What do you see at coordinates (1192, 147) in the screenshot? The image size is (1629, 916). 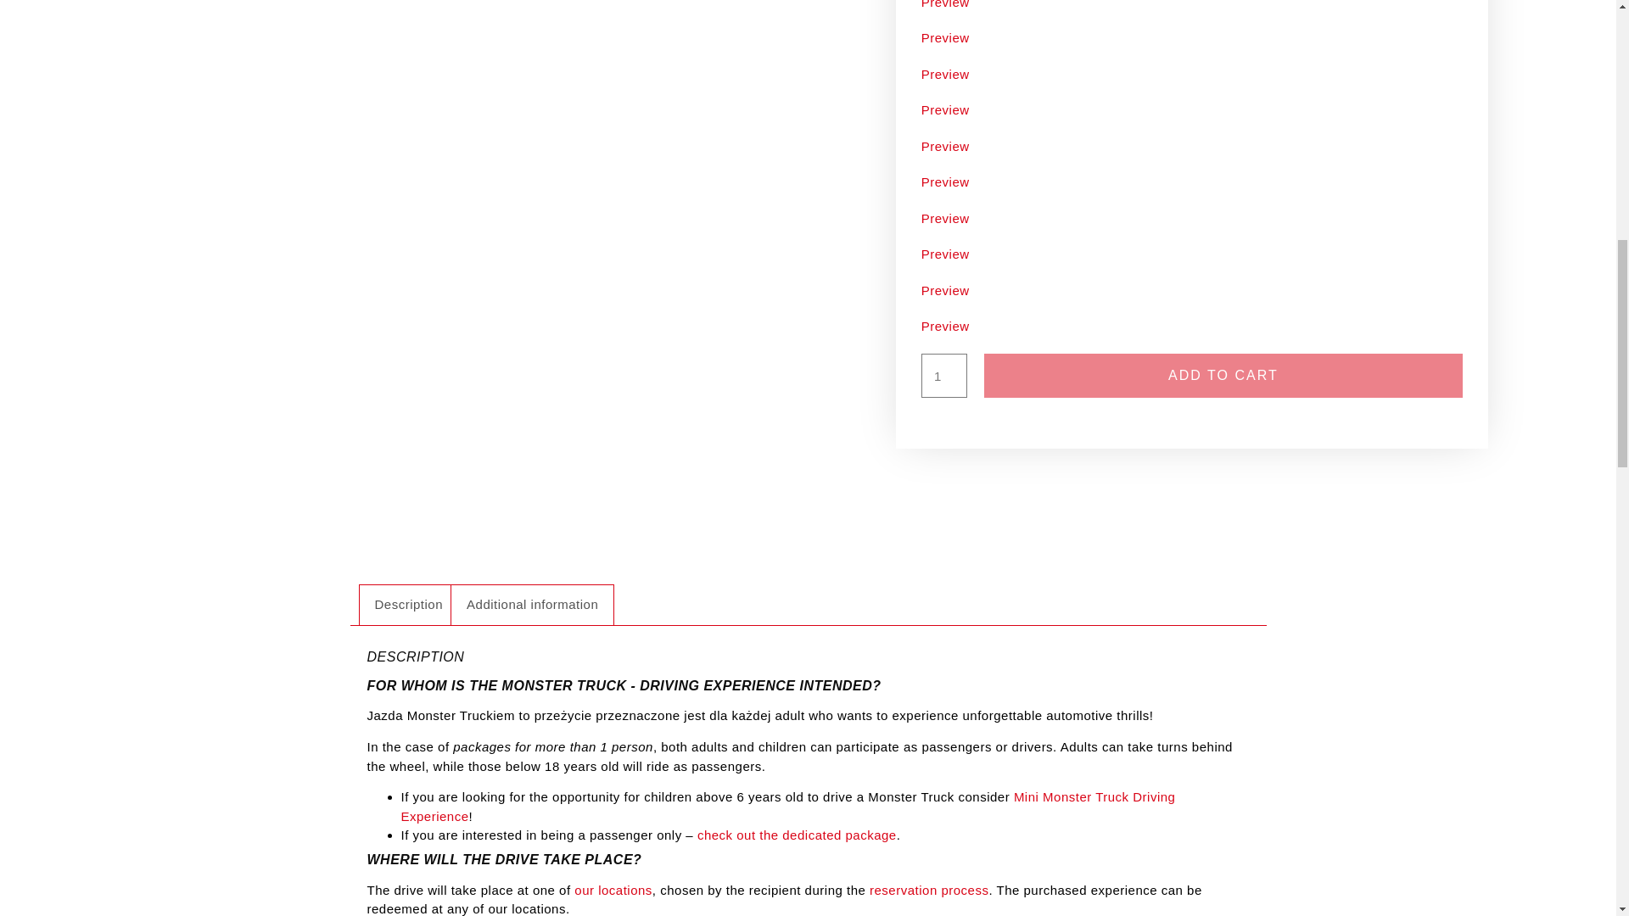 I see `Preview` at bounding box center [1192, 147].